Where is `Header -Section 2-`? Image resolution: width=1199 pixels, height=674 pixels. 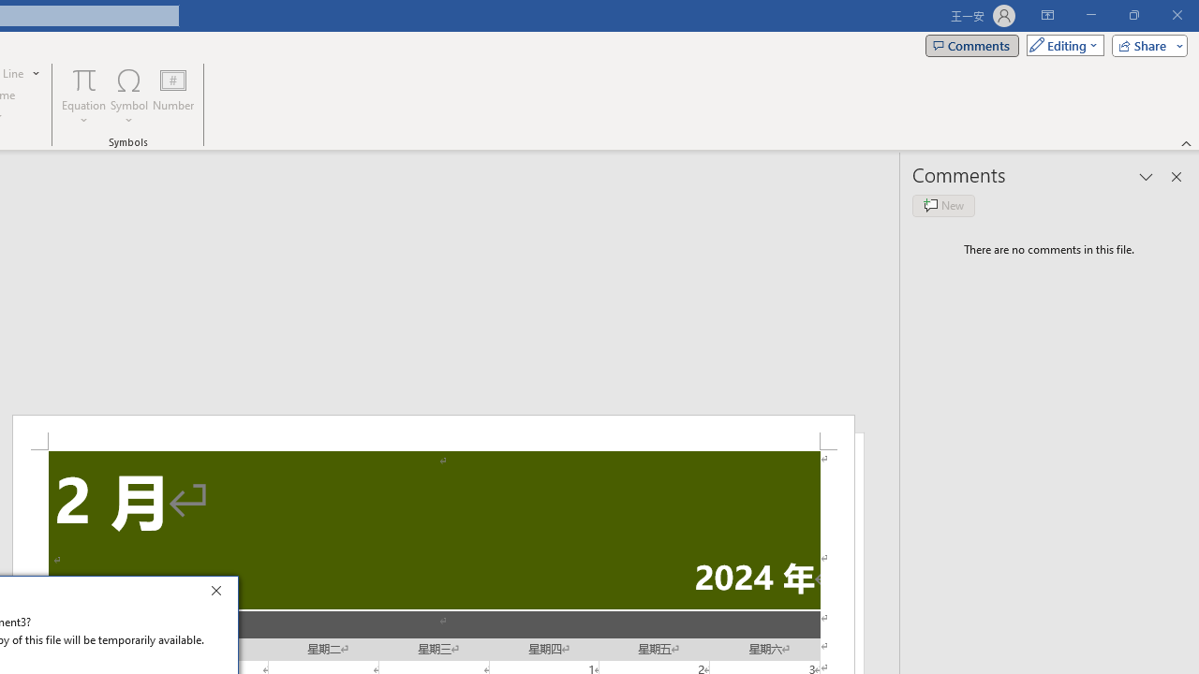
Header -Section 2- is located at coordinates (433, 432).